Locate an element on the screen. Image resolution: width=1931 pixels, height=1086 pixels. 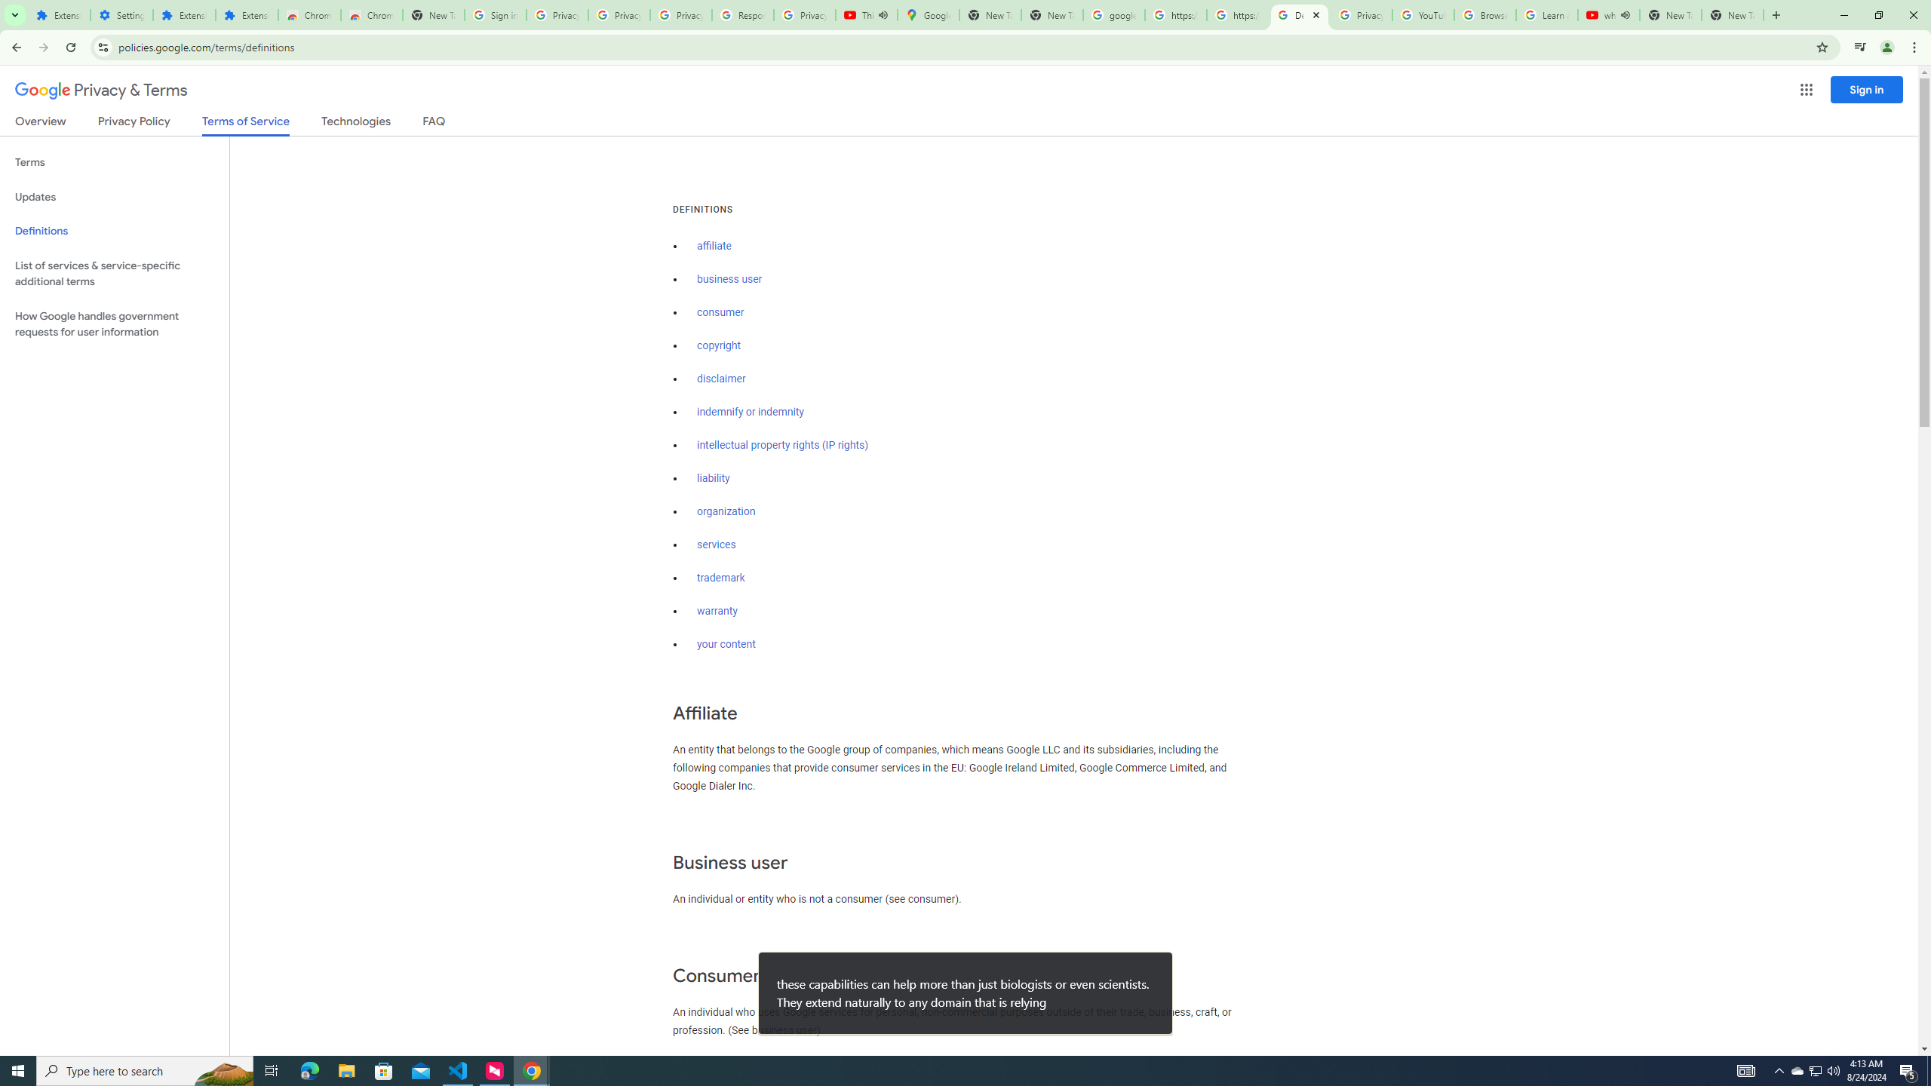
Mute tab is located at coordinates (1626, 14).